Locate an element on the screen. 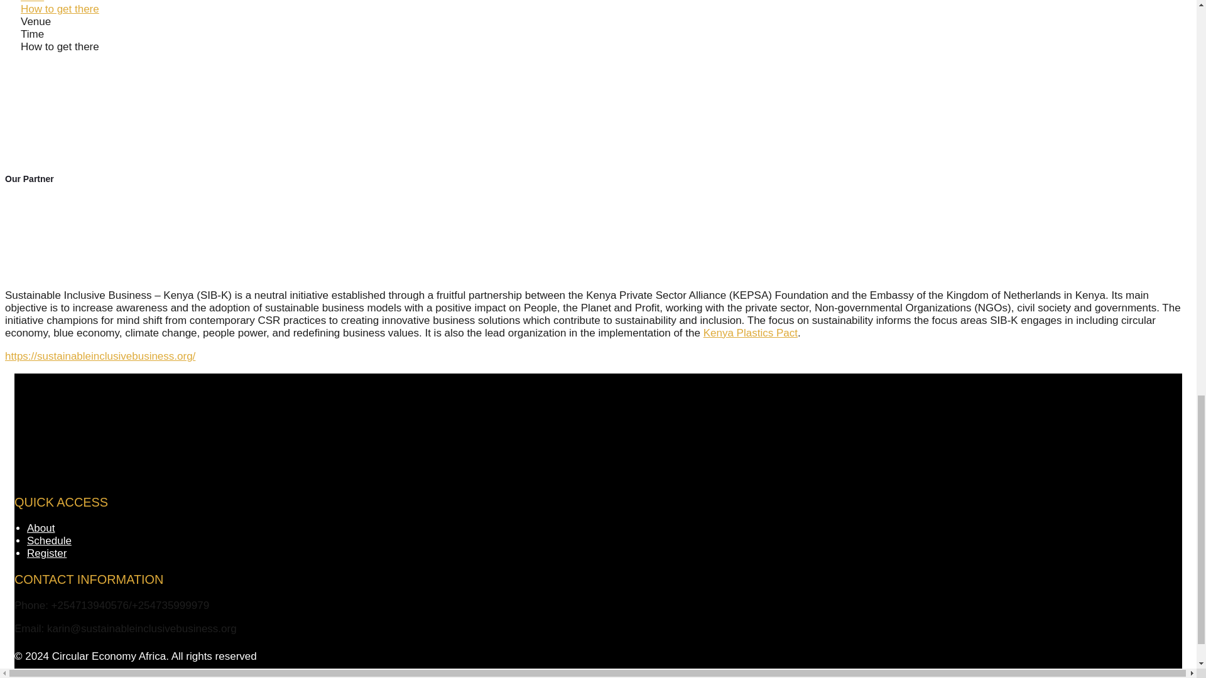  Register is located at coordinates (46, 553).